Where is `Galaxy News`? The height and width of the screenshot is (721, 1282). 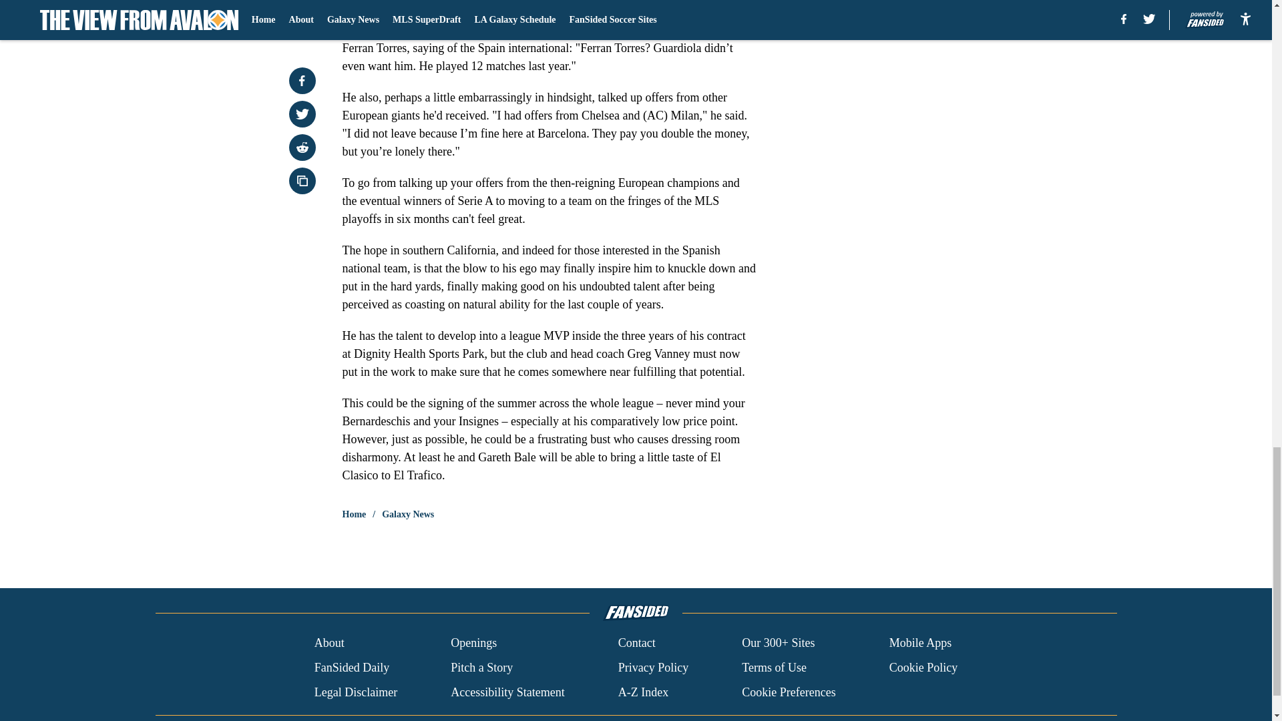 Galaxy News is located at coordinates (408, 514).